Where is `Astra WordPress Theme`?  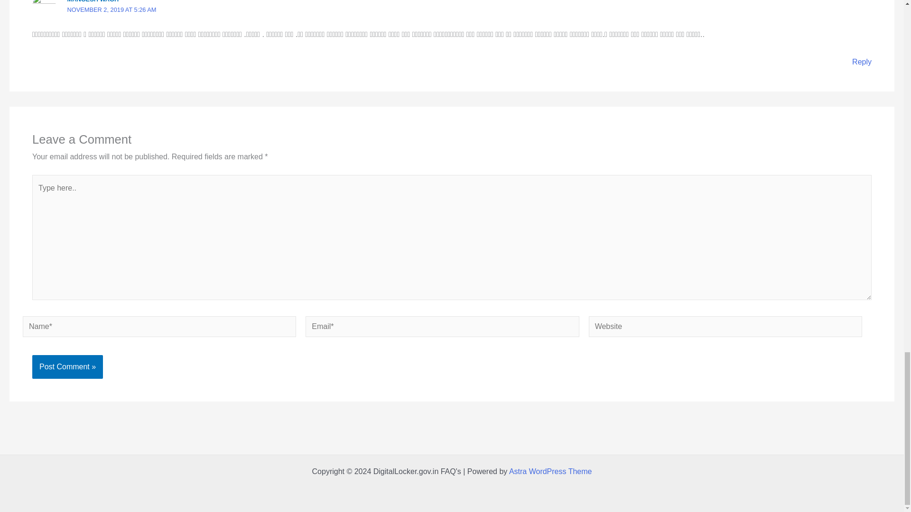 Astra WordPress Theme is located at coordinates (550, 471).